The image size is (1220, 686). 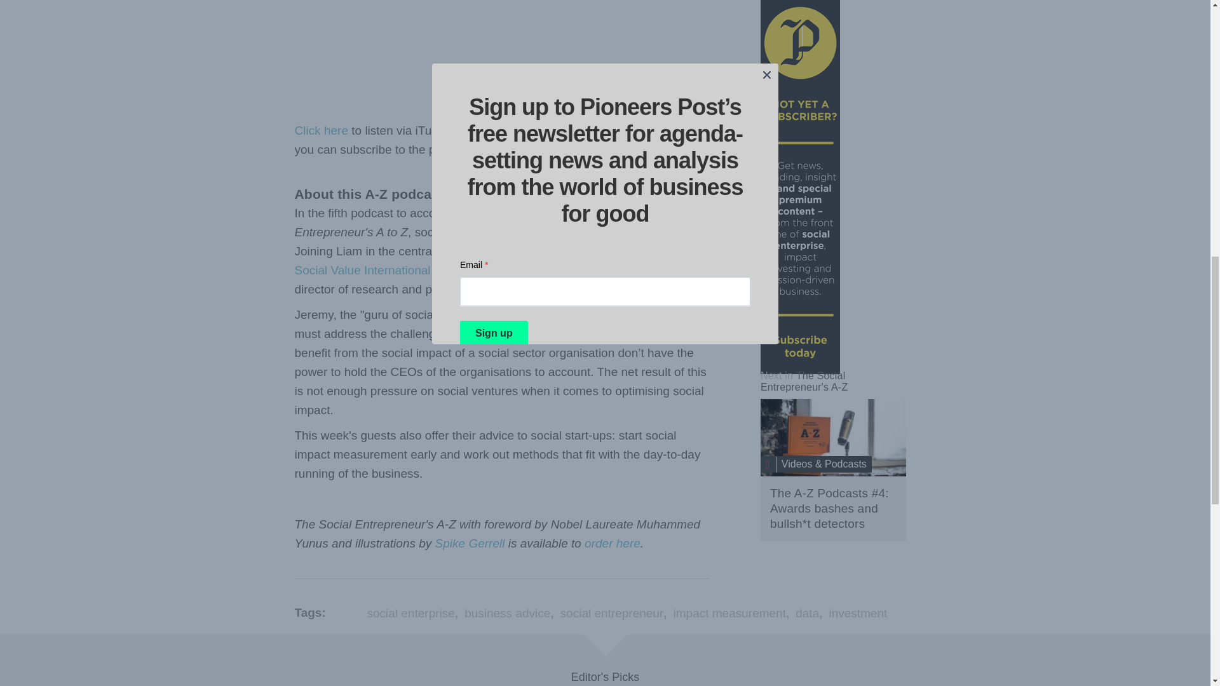 I want to click on The Social Entrepreneur, so click(x=804, y=381).